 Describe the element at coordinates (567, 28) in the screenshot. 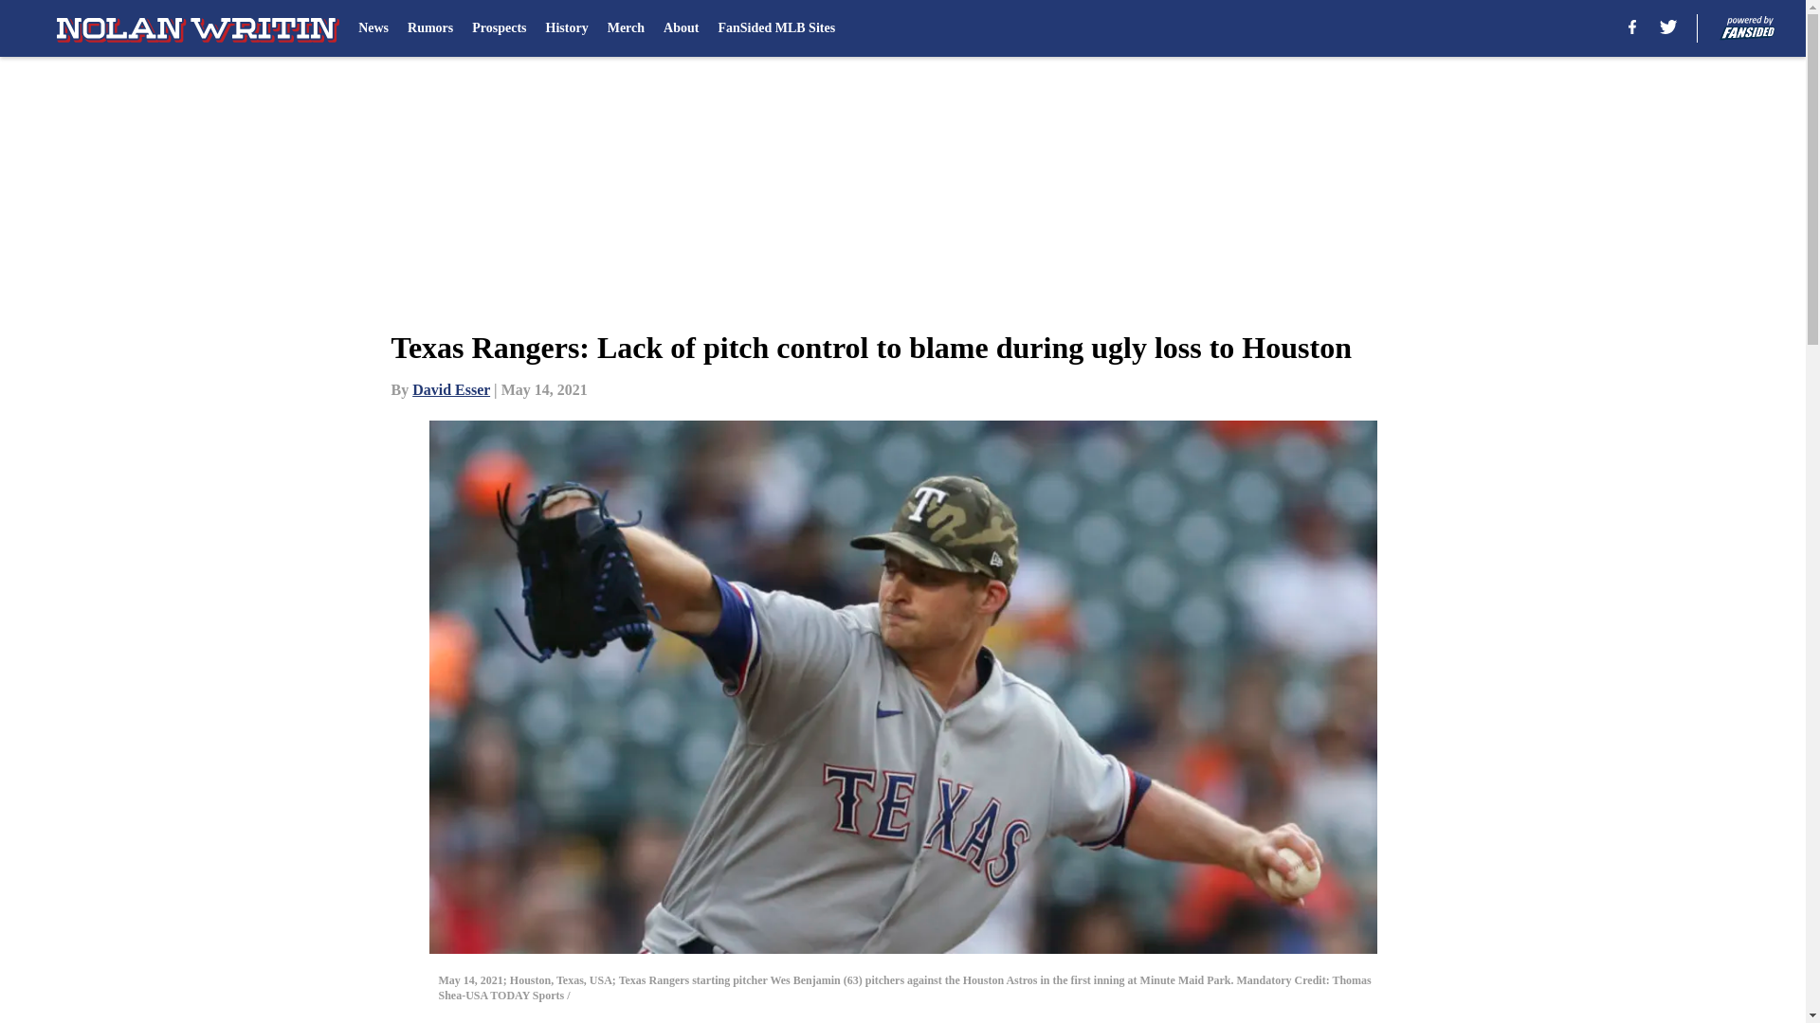

I see `History` at that location.